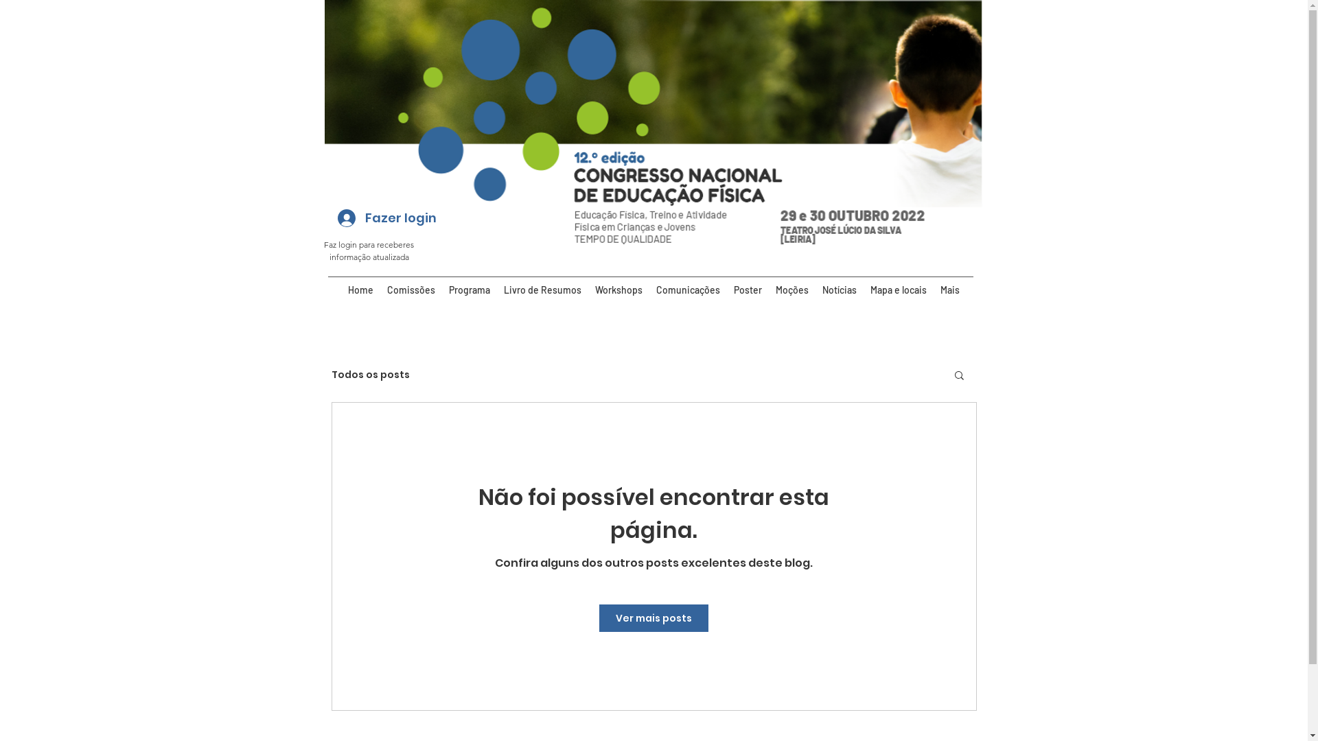  What do you see at coordinates (369, 218) in the screenshot?
I see `Fazer login` at bounding box center [369, 218].